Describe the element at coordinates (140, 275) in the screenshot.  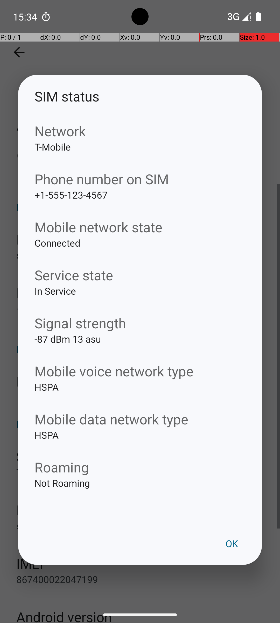
I see `Service state` at that location.